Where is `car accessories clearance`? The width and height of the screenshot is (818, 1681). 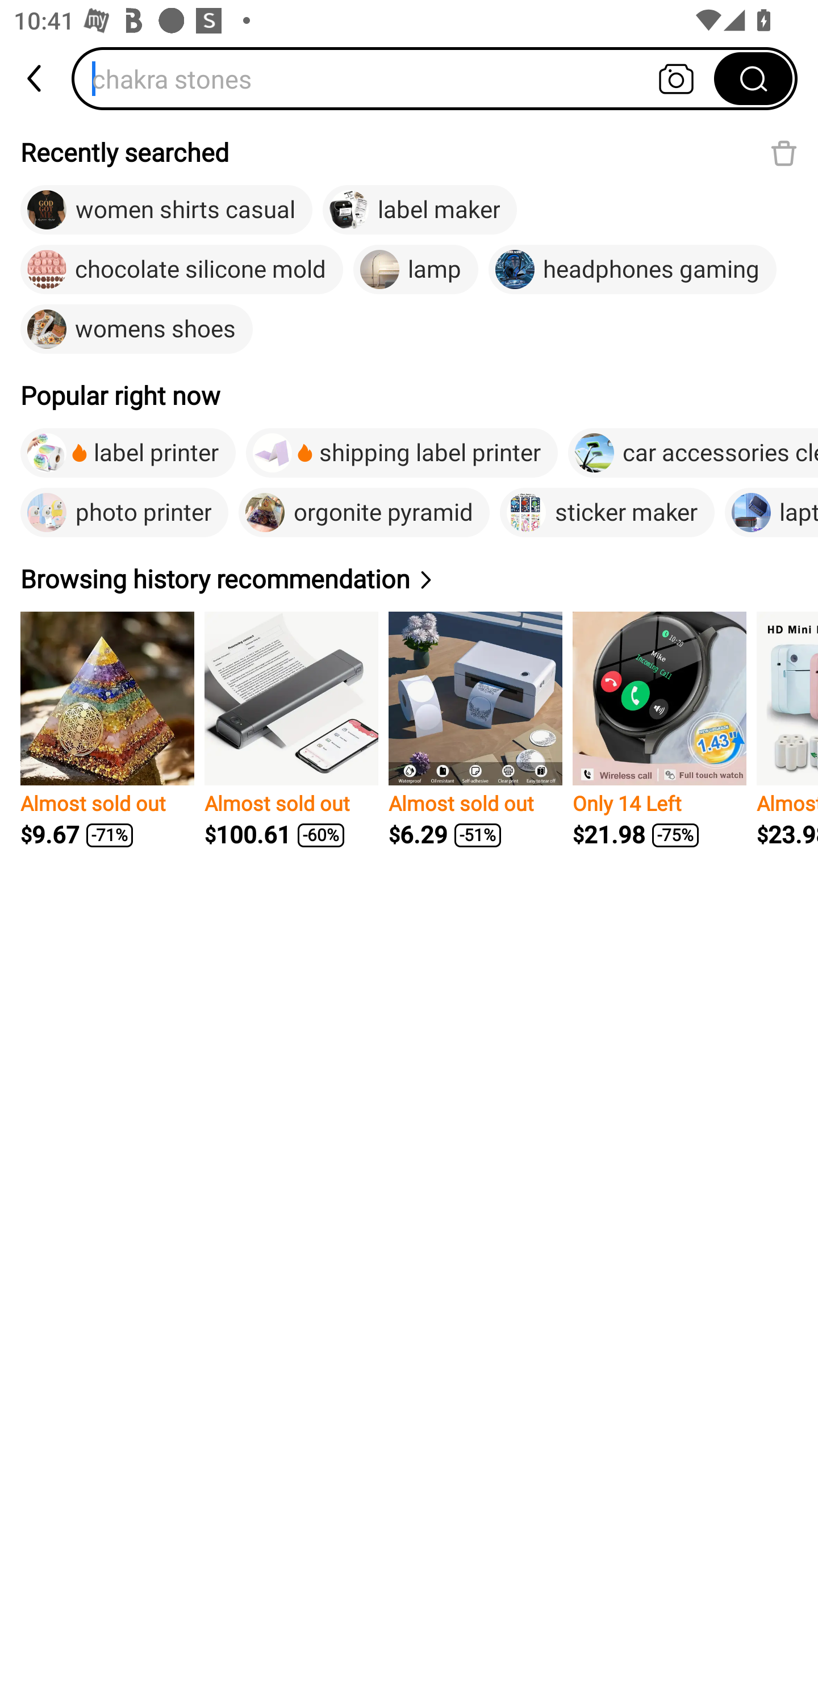
car accessories clearance is located at coordinates (693, 453).